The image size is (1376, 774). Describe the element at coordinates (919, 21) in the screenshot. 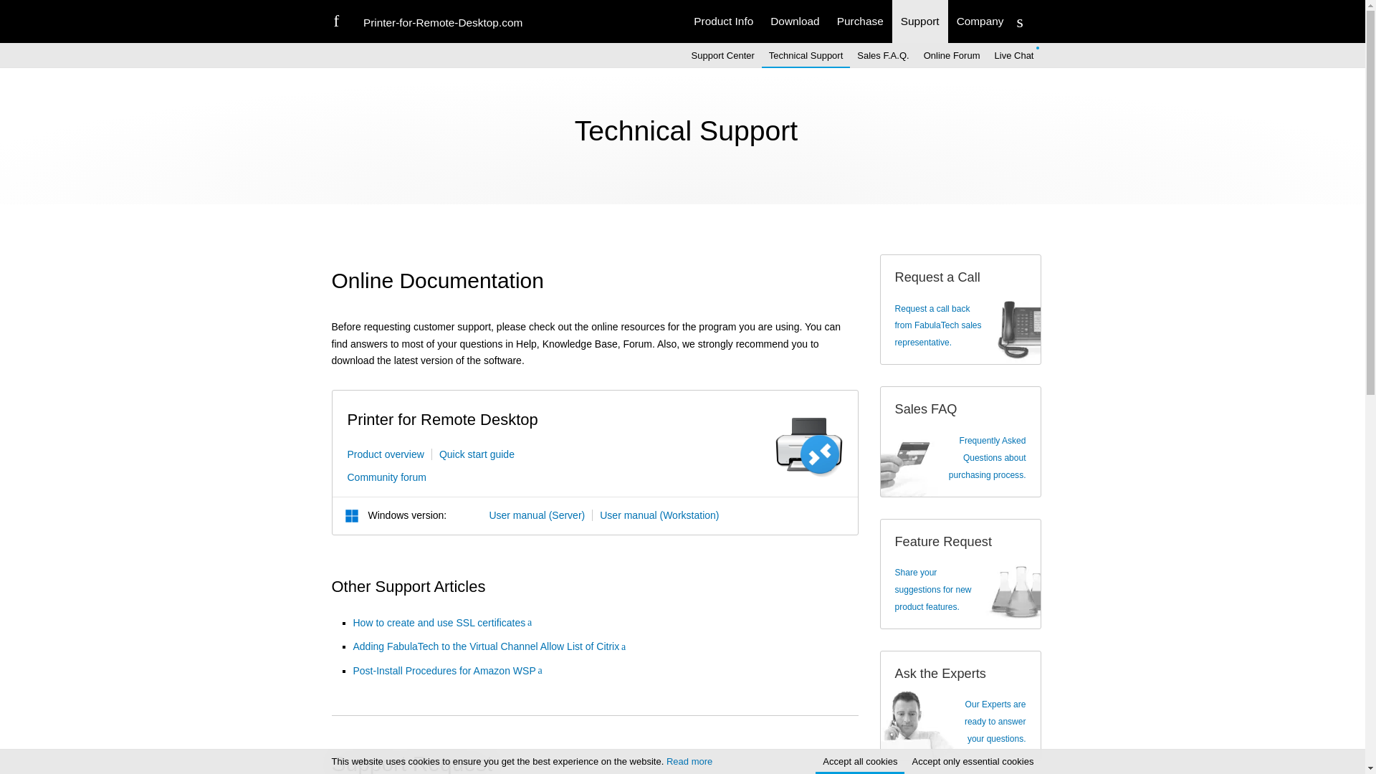

I see `Support` at that location.